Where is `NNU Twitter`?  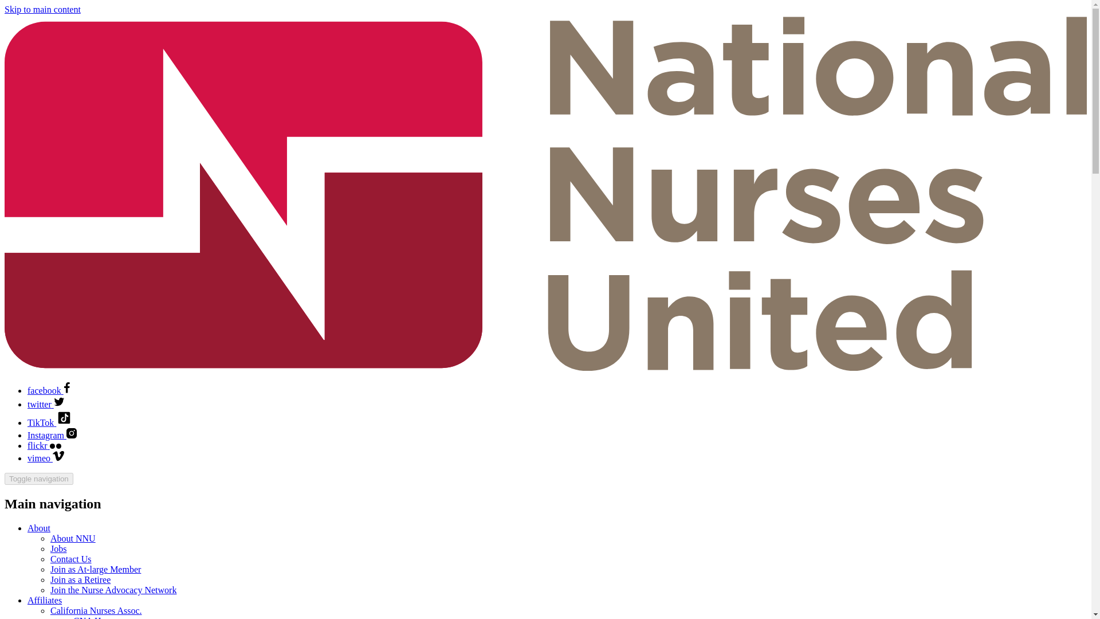
NNU Twitter is located at coordinates (46, 403).